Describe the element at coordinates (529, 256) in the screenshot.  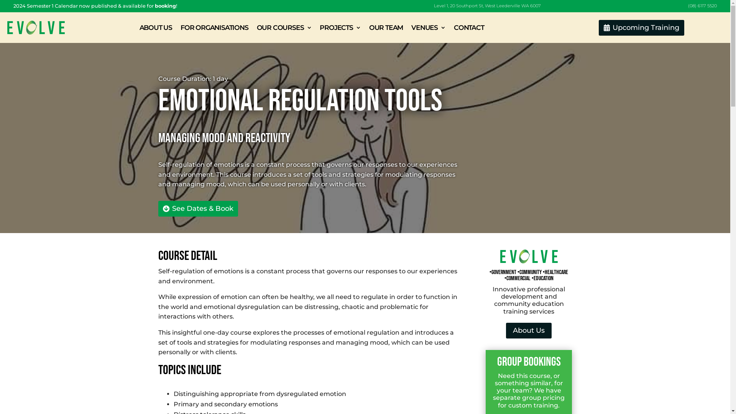
I see `Evolve WA logo small` at that location.